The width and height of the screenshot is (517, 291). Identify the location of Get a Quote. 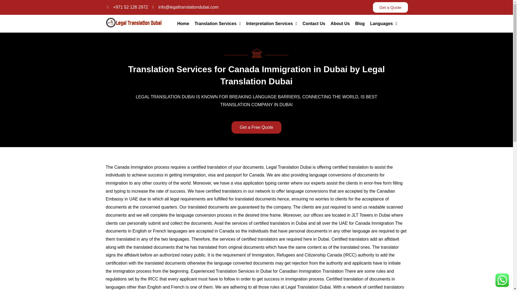
(390, 7).